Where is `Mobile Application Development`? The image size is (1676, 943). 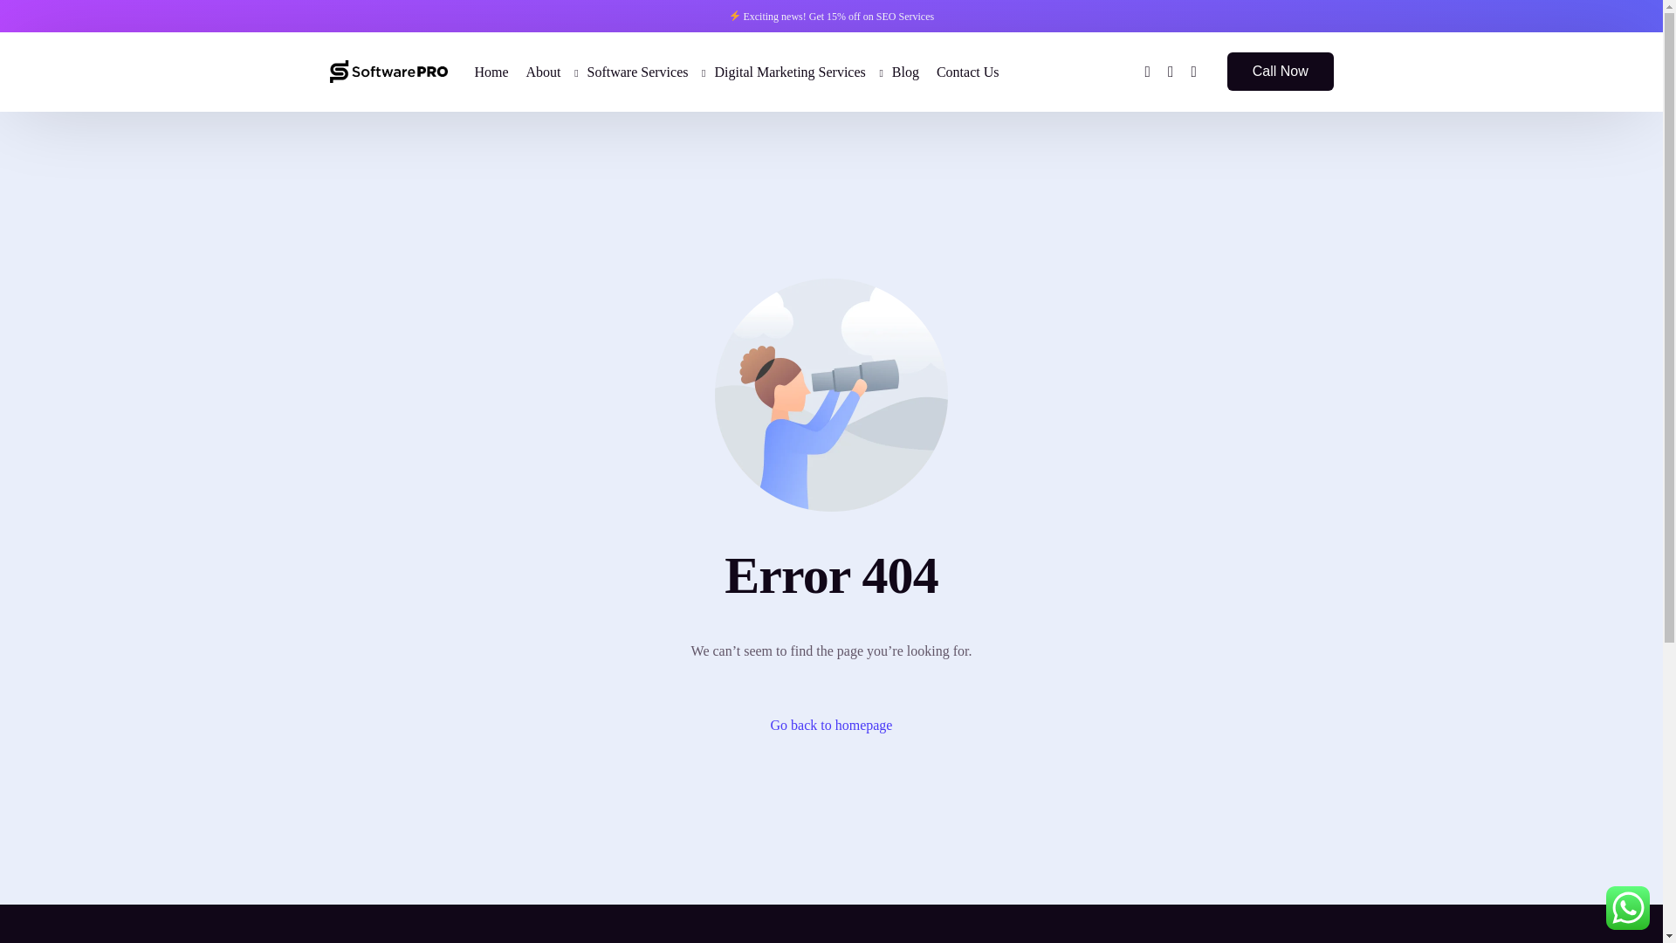
Mobile Application Development is located at coordinates (704, 609).